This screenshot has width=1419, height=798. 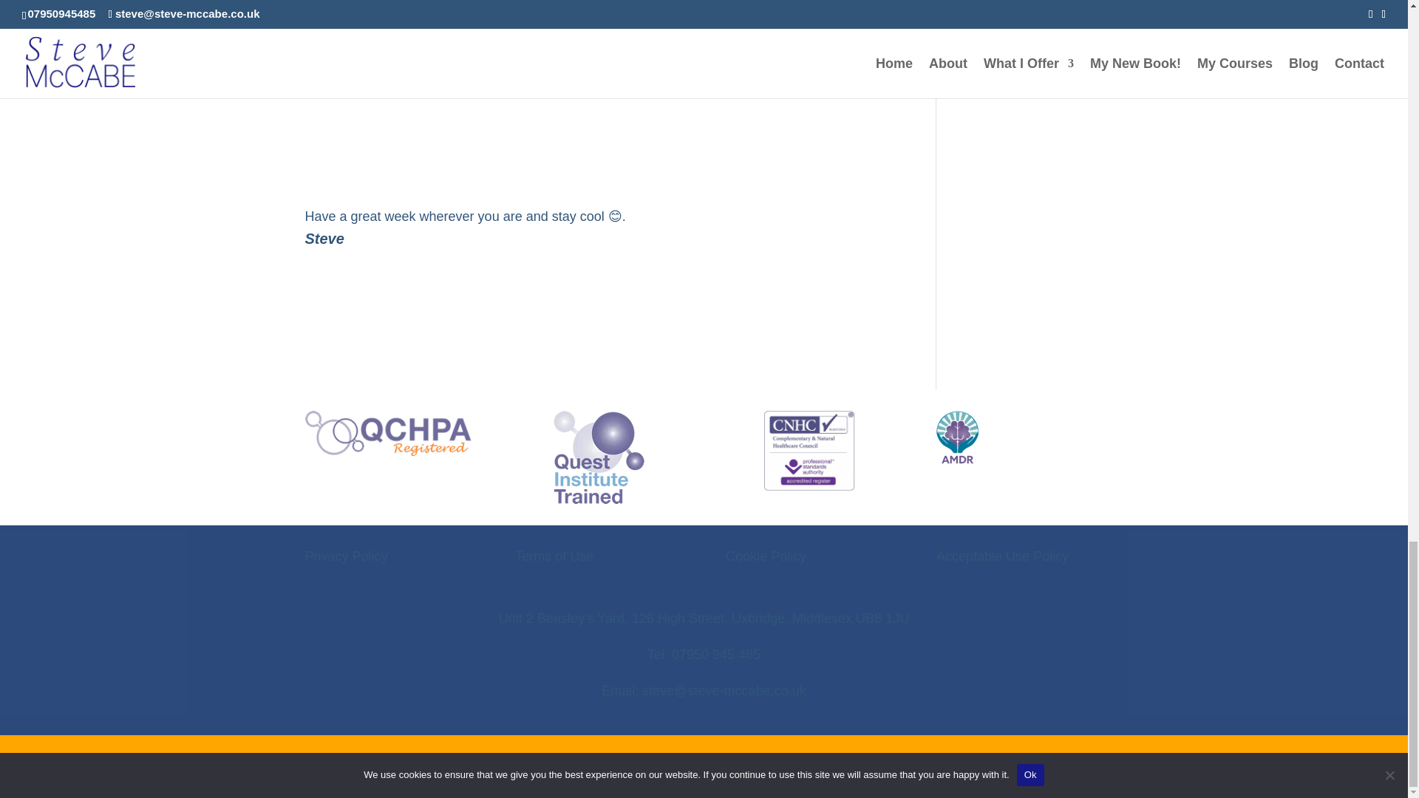 I want to click on Terms of Use, so click(x=554, y=556).